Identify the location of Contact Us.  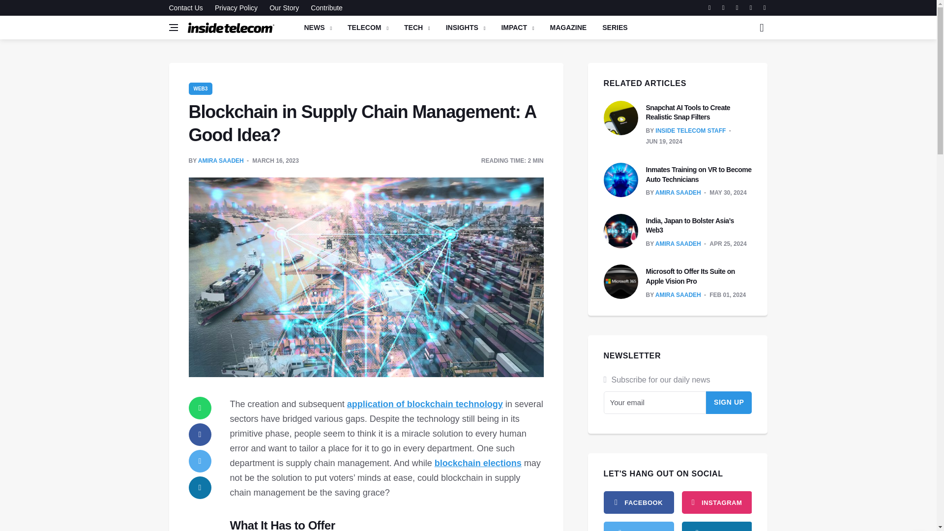
(188, 8).